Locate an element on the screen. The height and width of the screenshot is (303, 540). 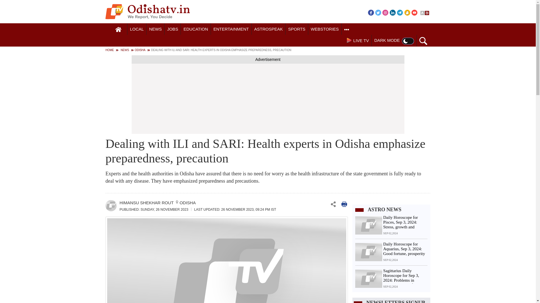
Odisha is located at coordinates (137, 29).